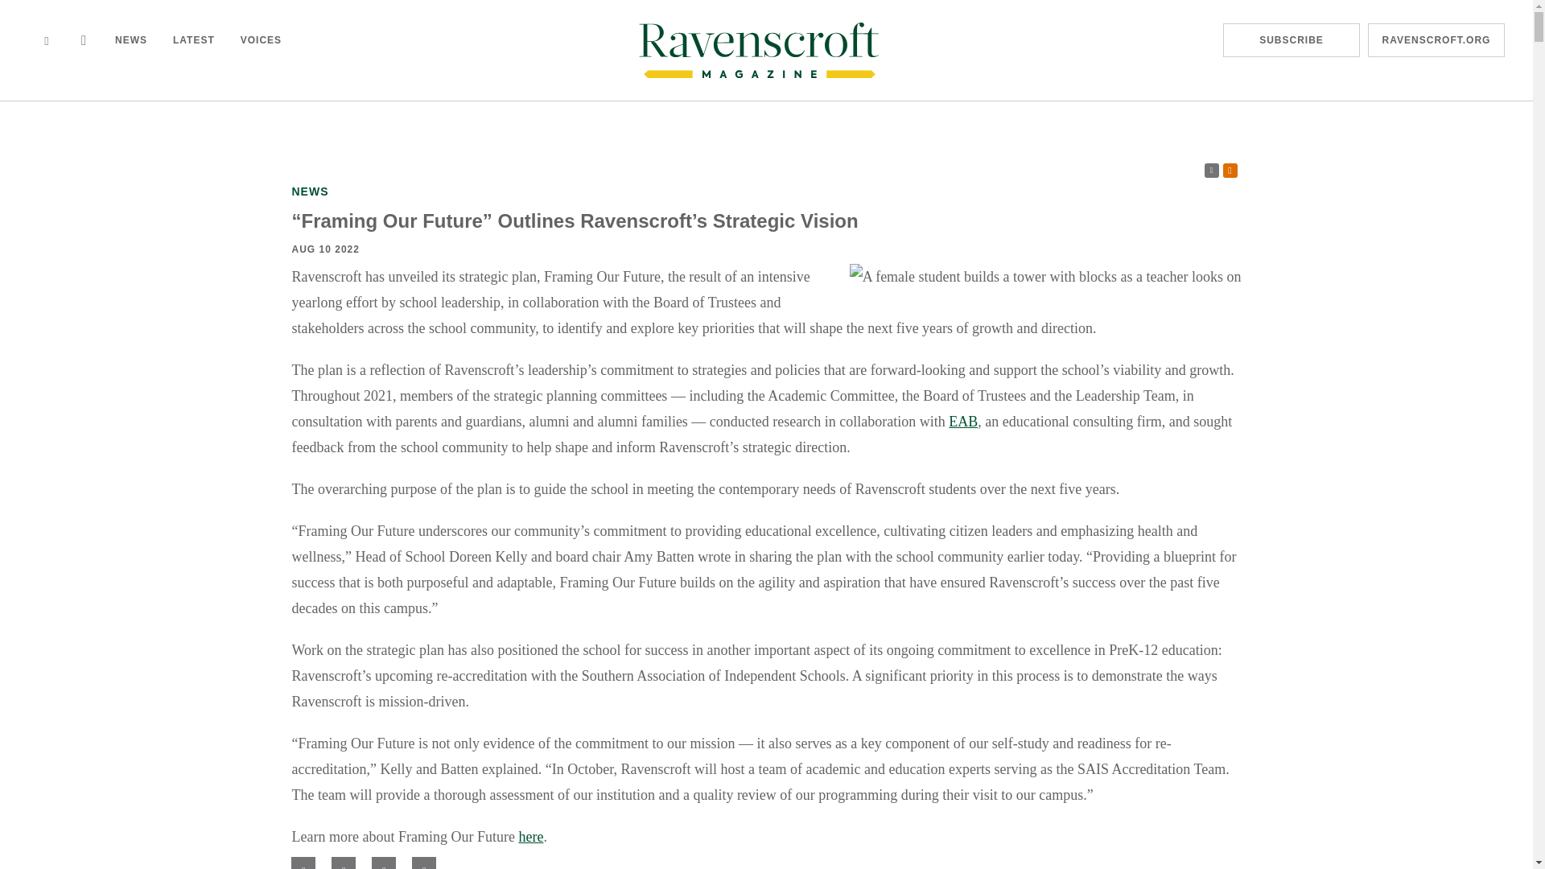 The image size is (1545, 869). Describe the element at coordinates (383, 863) in the screenshot. I see `Share to Email` at that location.